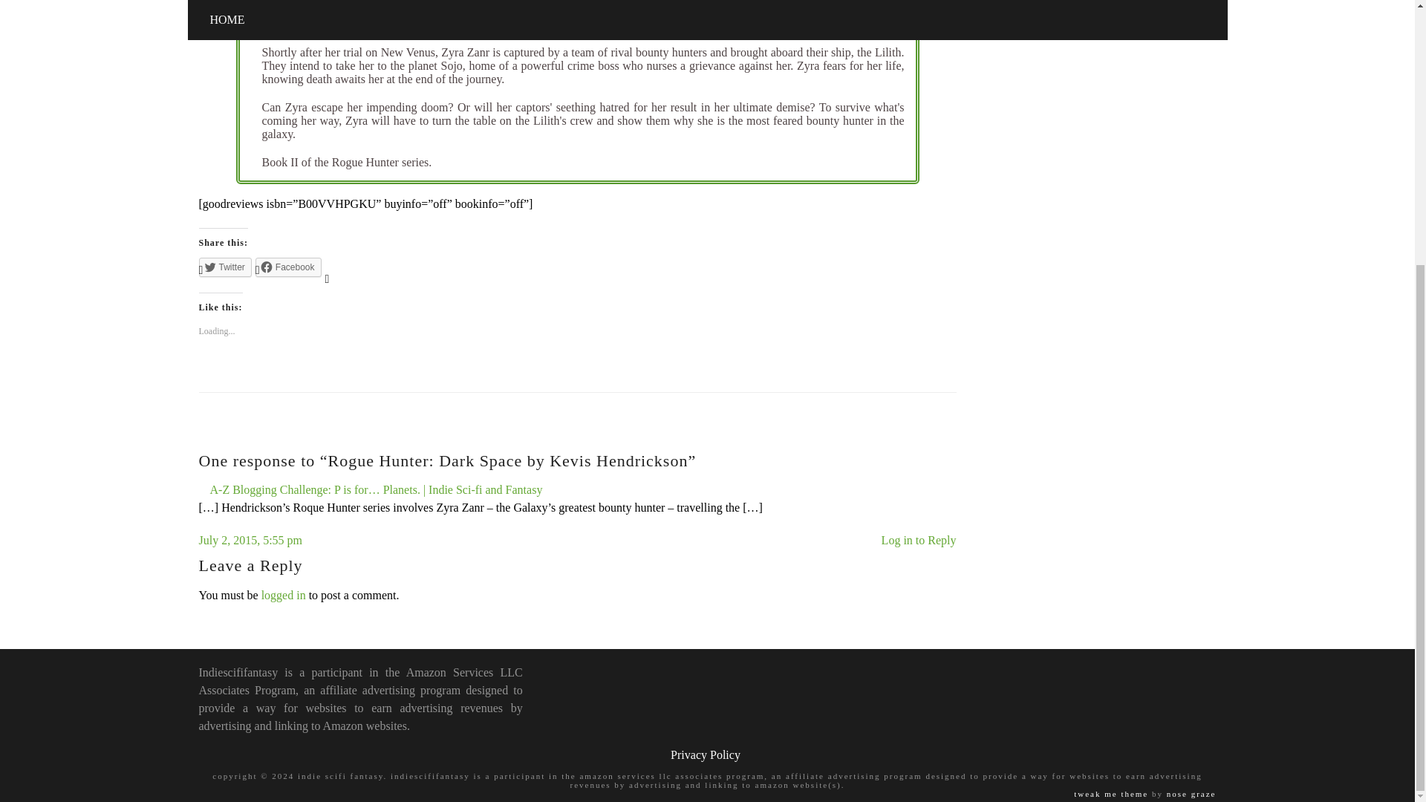 The width and height of the screenshot is (1426, 802). What do you see at coordinates (1191, 793) in the screenshot?
I see `nose graze` at bounding box center [1191, 793].